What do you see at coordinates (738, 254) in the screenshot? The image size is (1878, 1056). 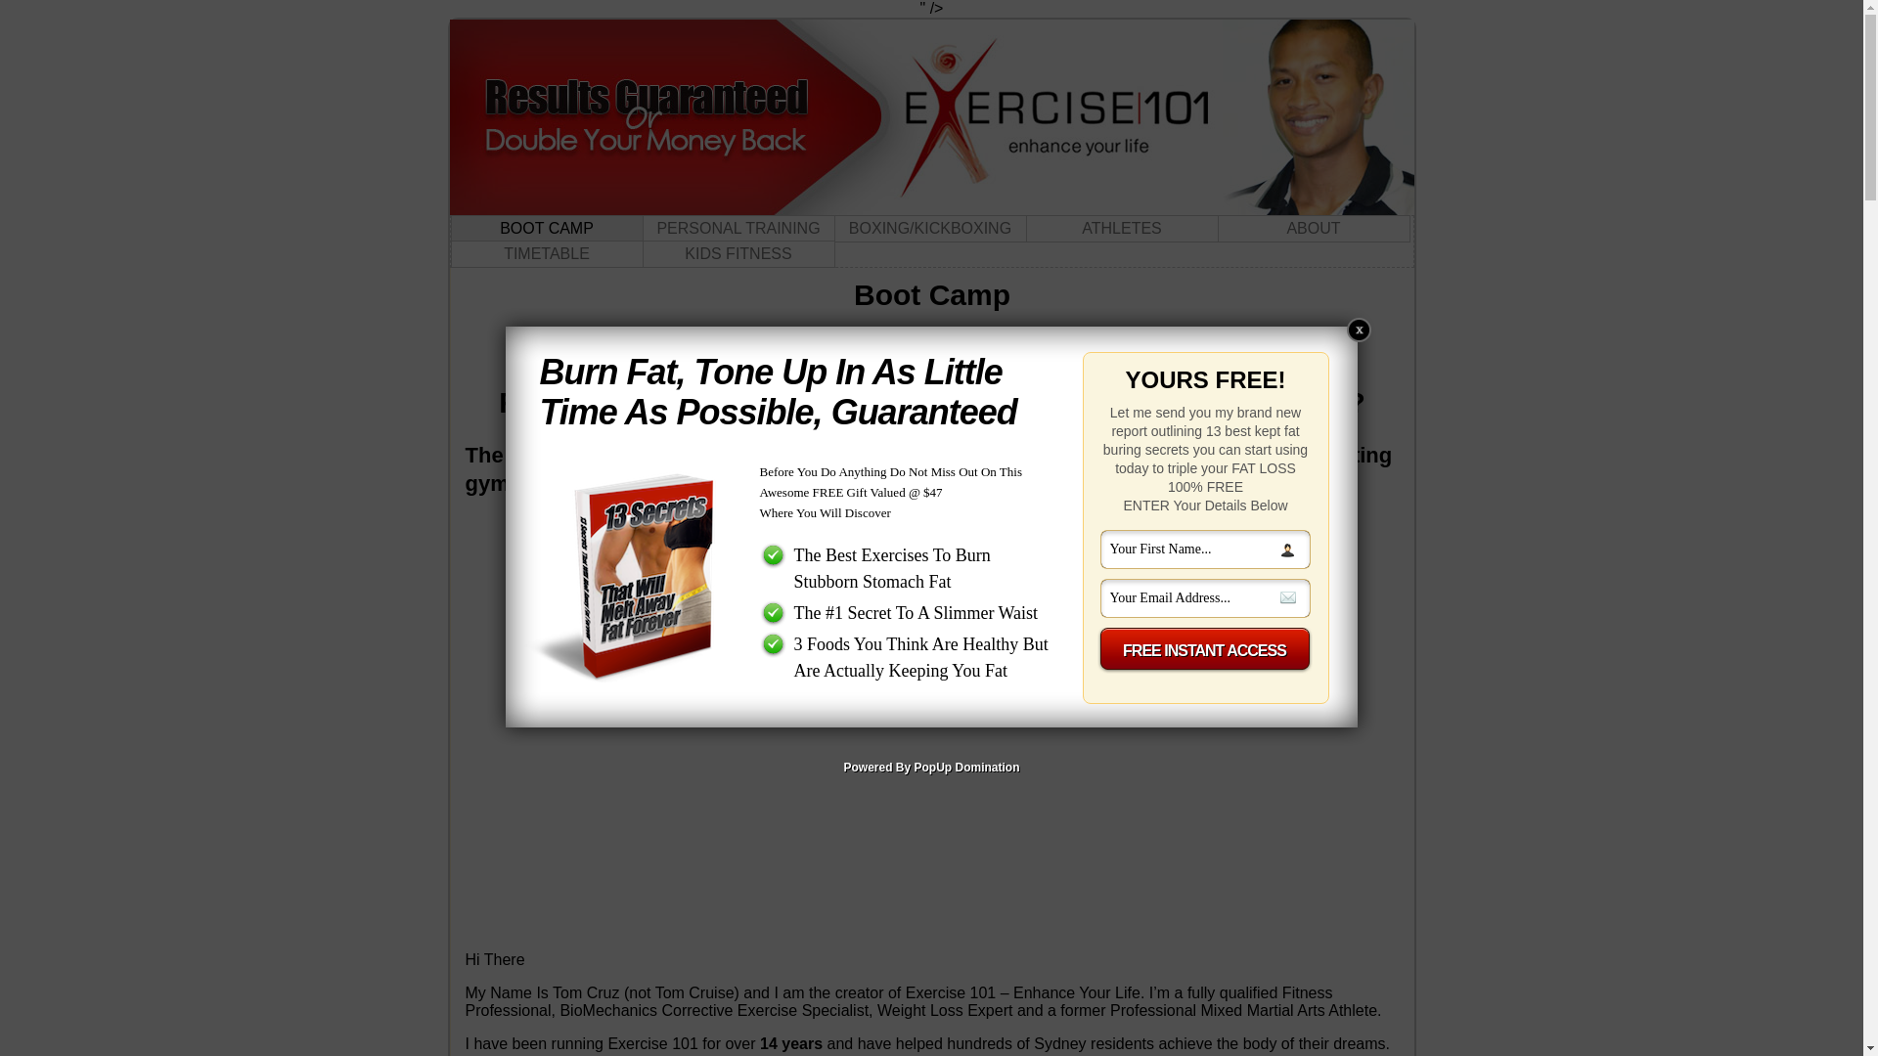 I see `KIDS FITNESS` at bounding box center [738, 254].